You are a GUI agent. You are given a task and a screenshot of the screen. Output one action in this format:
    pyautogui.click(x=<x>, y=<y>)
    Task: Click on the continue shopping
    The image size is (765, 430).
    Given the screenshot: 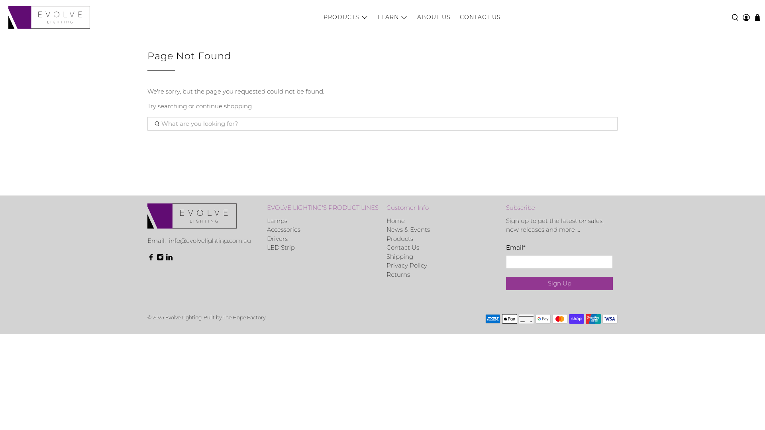 What is the action you would take?
    pyautogui.click(x=224, y=106)
    